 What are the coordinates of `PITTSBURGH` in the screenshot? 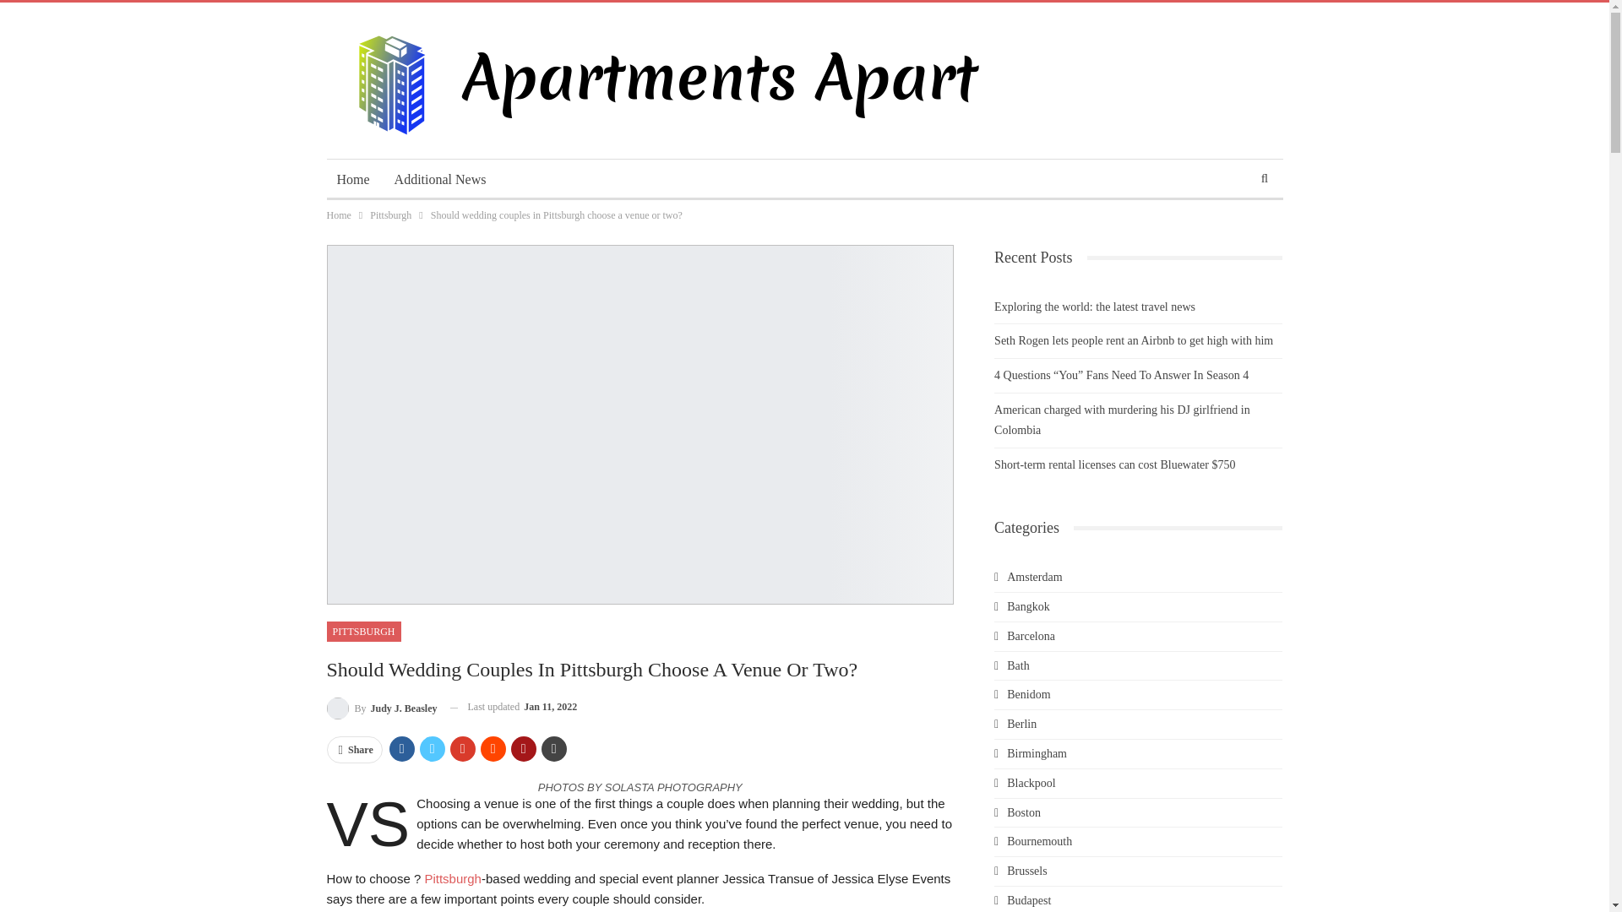 It's located at (363, 632).